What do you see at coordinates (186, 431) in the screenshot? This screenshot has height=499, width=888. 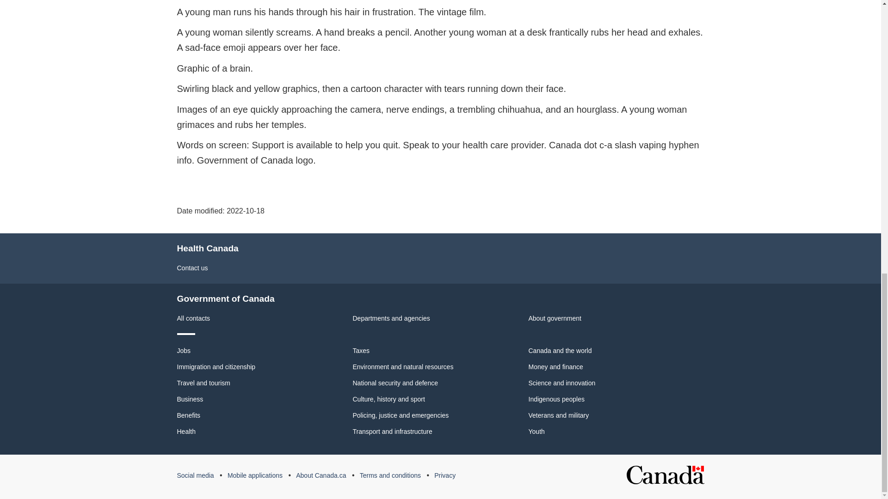 I see `Health` at bounding box center [186, 431].